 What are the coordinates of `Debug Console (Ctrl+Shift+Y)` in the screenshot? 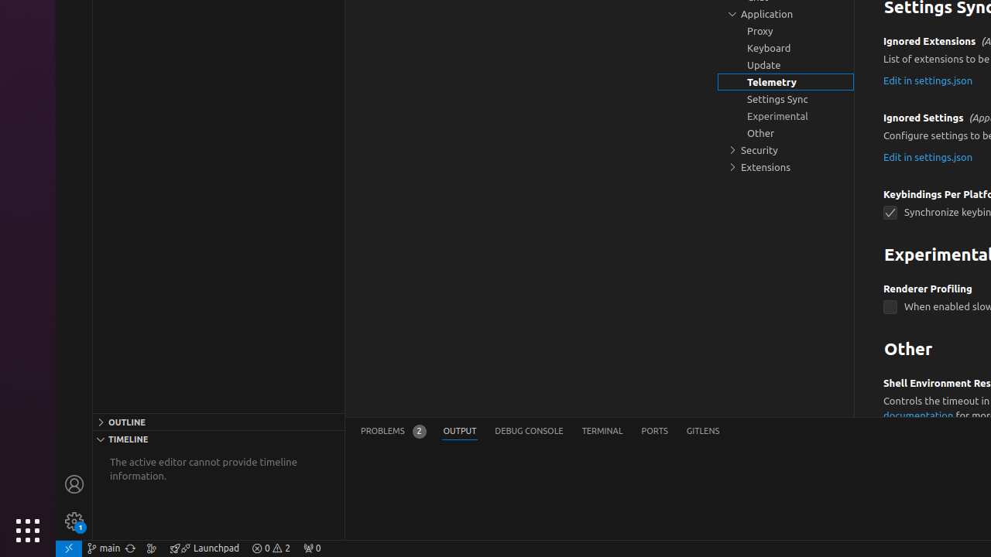 It's located at (530, 432).